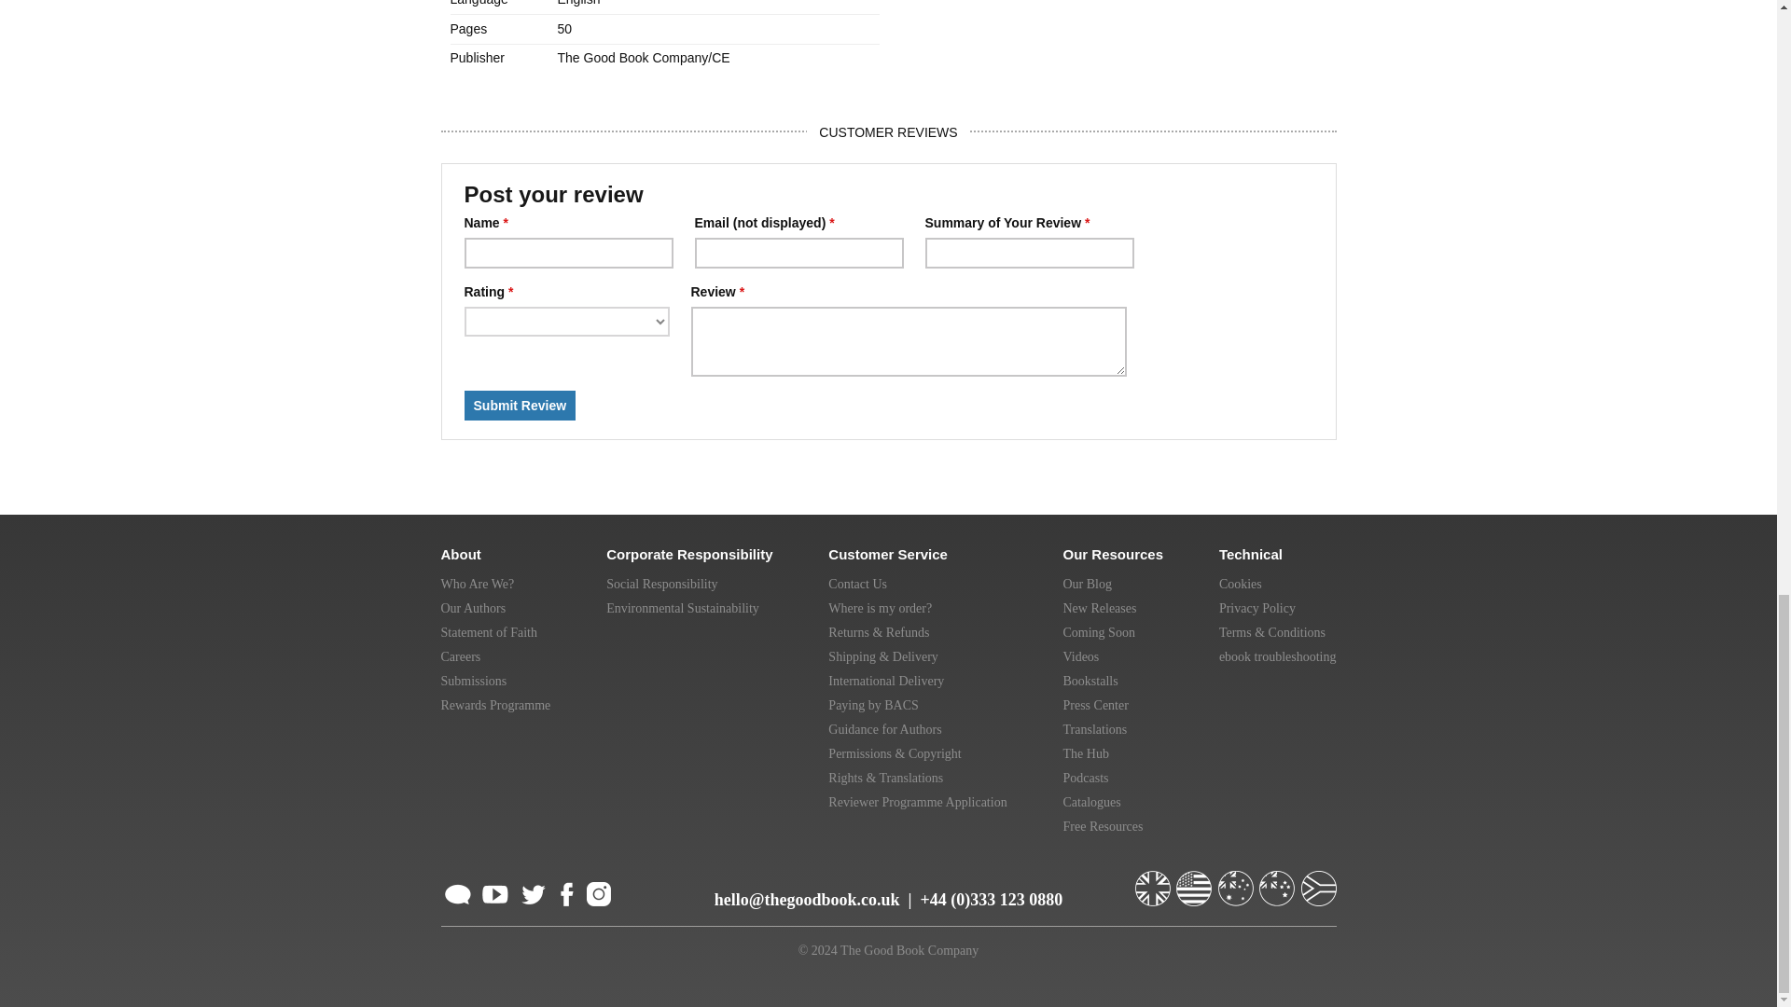 The height and width of the screenshot is (1007, 1791). What do you see at coordinates (521, 406) in the screenshot?
I see `Submit Review` at bounding box center [521, 406].